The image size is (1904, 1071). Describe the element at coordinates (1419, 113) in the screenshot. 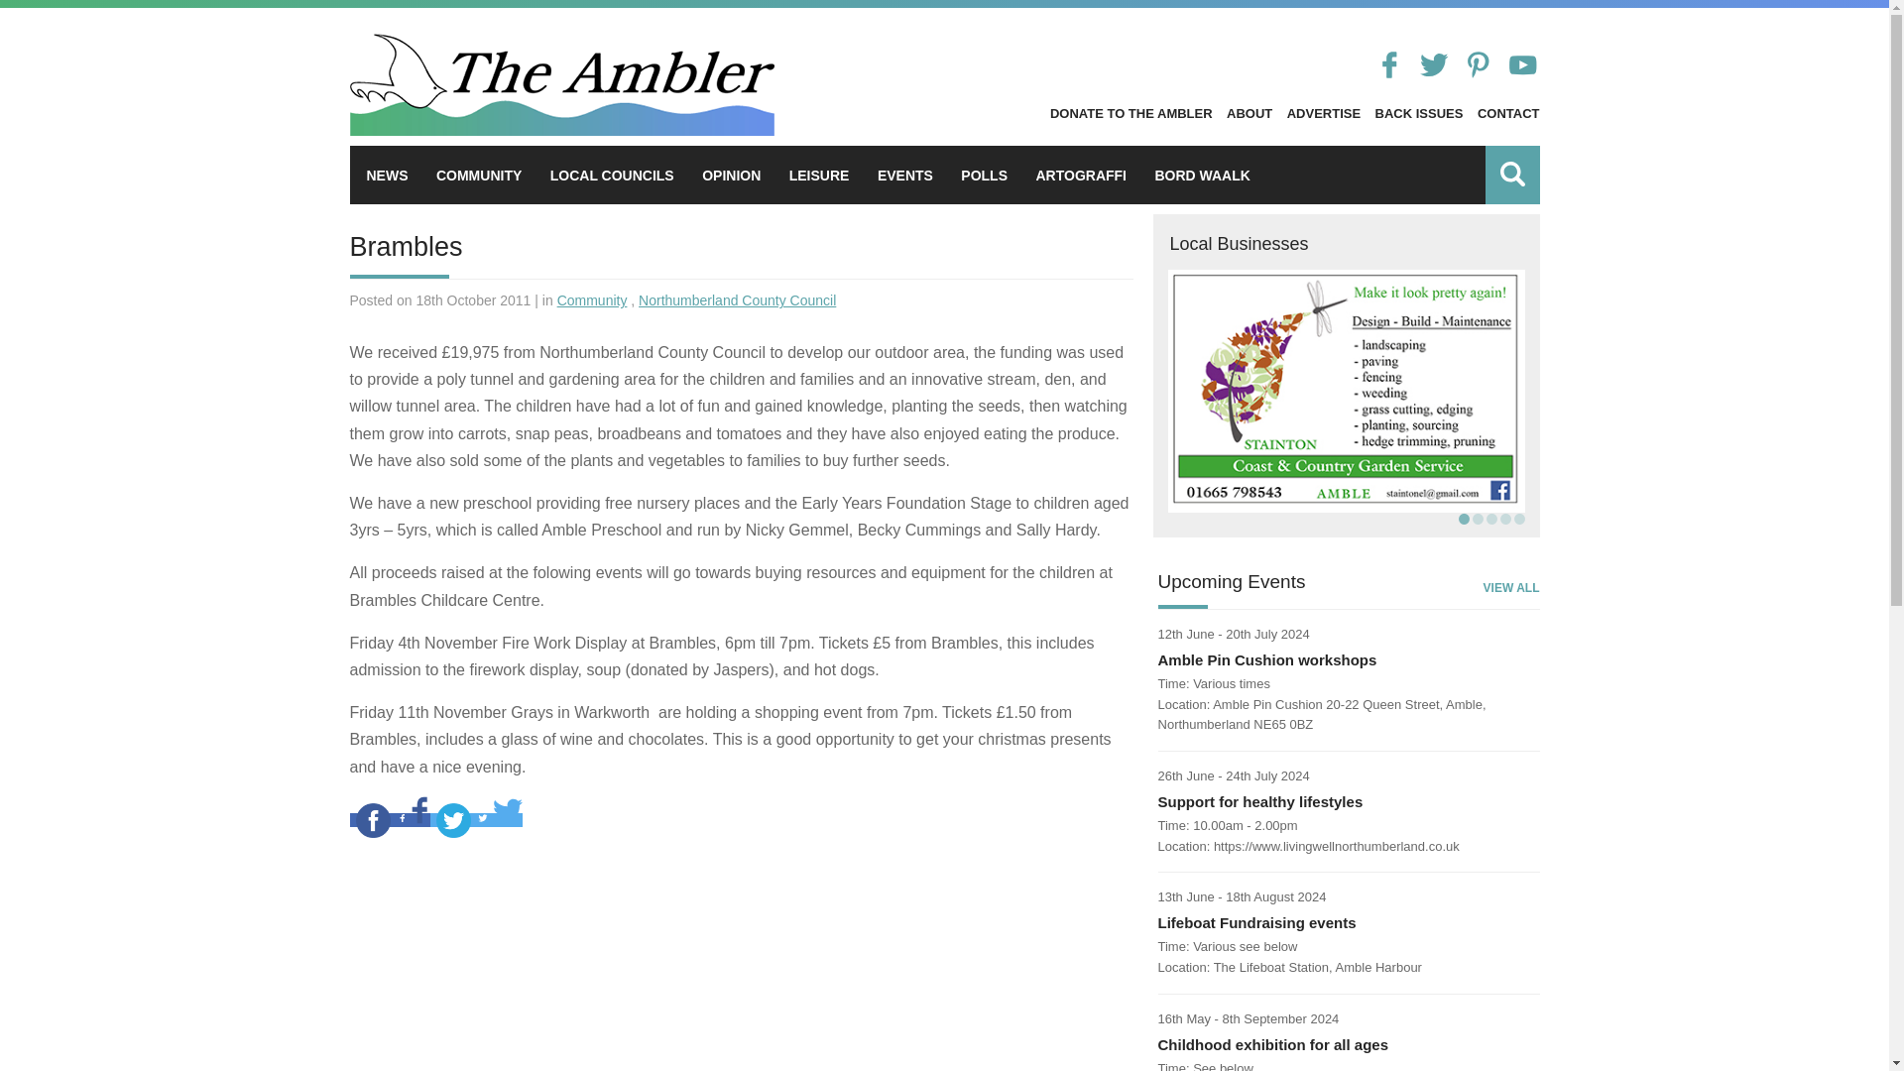

I see `BACK ISSUES` at that location.